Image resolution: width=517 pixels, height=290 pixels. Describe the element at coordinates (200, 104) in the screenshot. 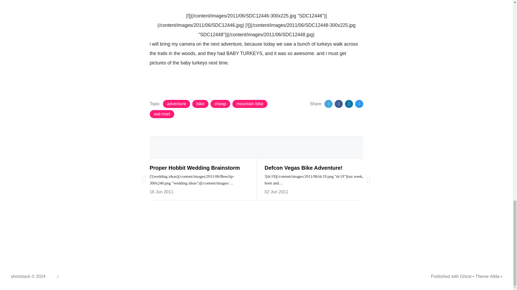

I see `bike` at that location.